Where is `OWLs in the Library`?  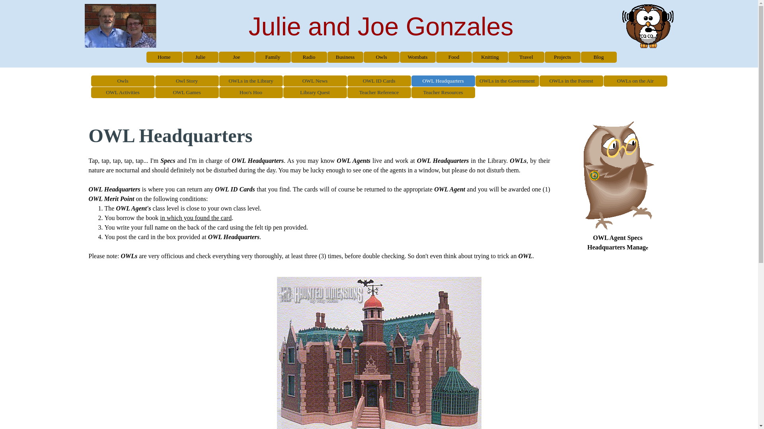
OWLs in the Library is located at coordinates (251, 81).